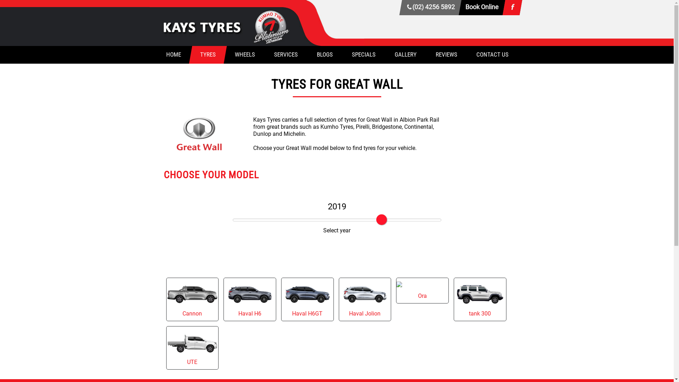 This screenshot has height=382, width=679. What do you see at coordinates (250, 299) in the screenshot?
I see `Haval H6` at bounding box center [250, 299].